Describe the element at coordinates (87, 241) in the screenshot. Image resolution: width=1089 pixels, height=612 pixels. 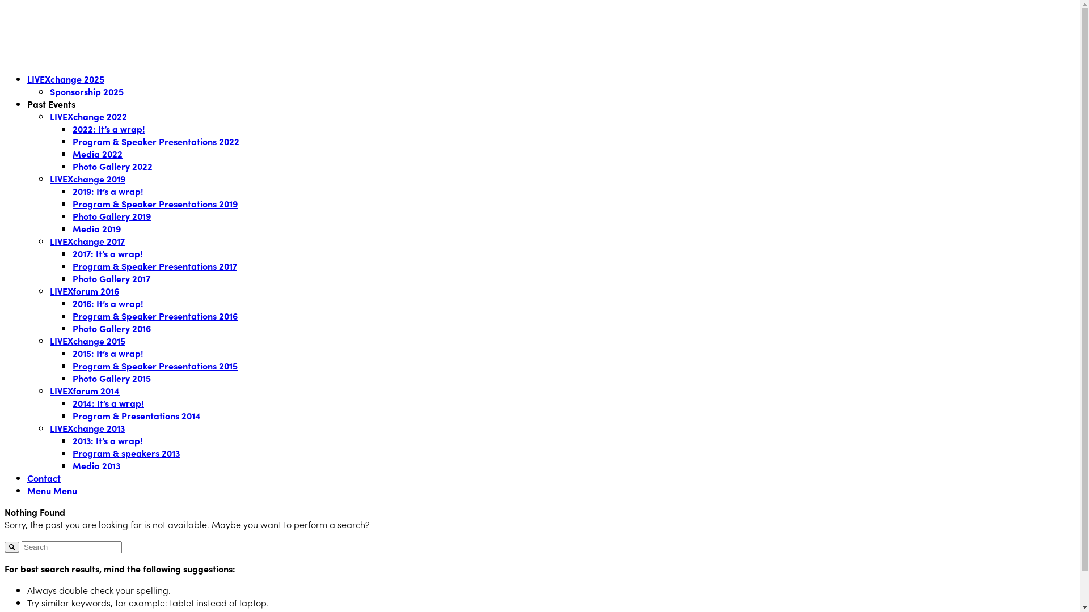
I see `LIVEXchange 2017` at that location.